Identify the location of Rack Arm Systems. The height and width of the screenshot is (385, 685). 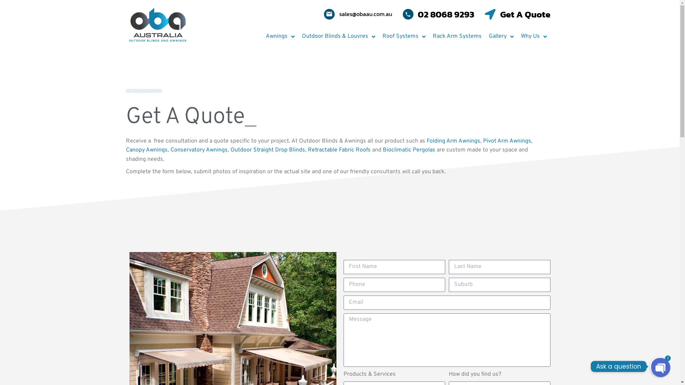
(457, 37).